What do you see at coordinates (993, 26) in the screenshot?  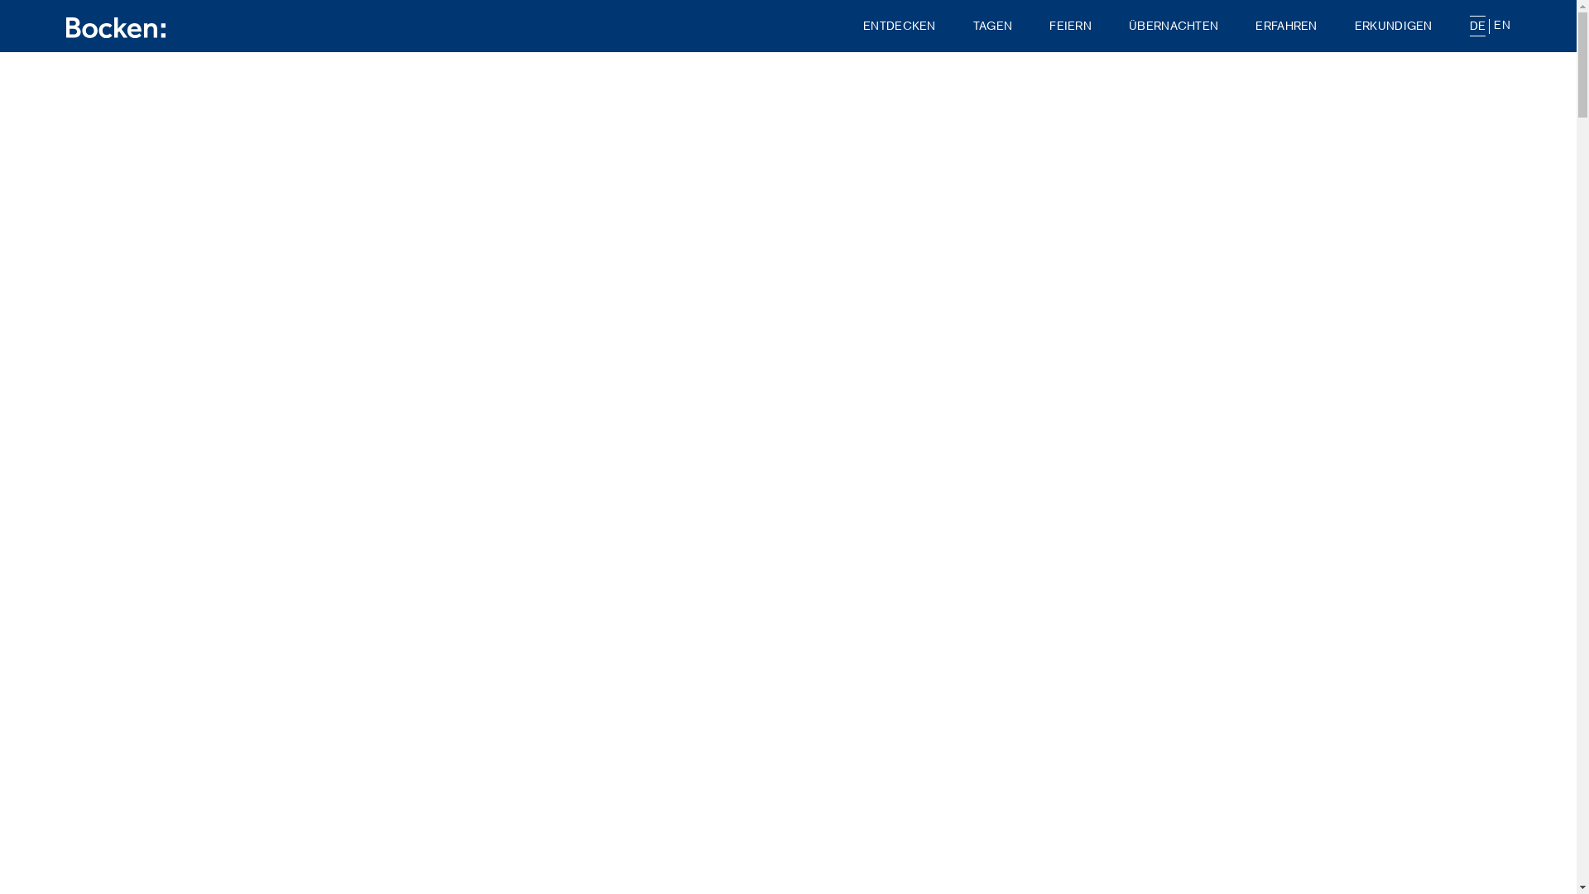 I see `TAGEN` at bounding box center [993, 26].